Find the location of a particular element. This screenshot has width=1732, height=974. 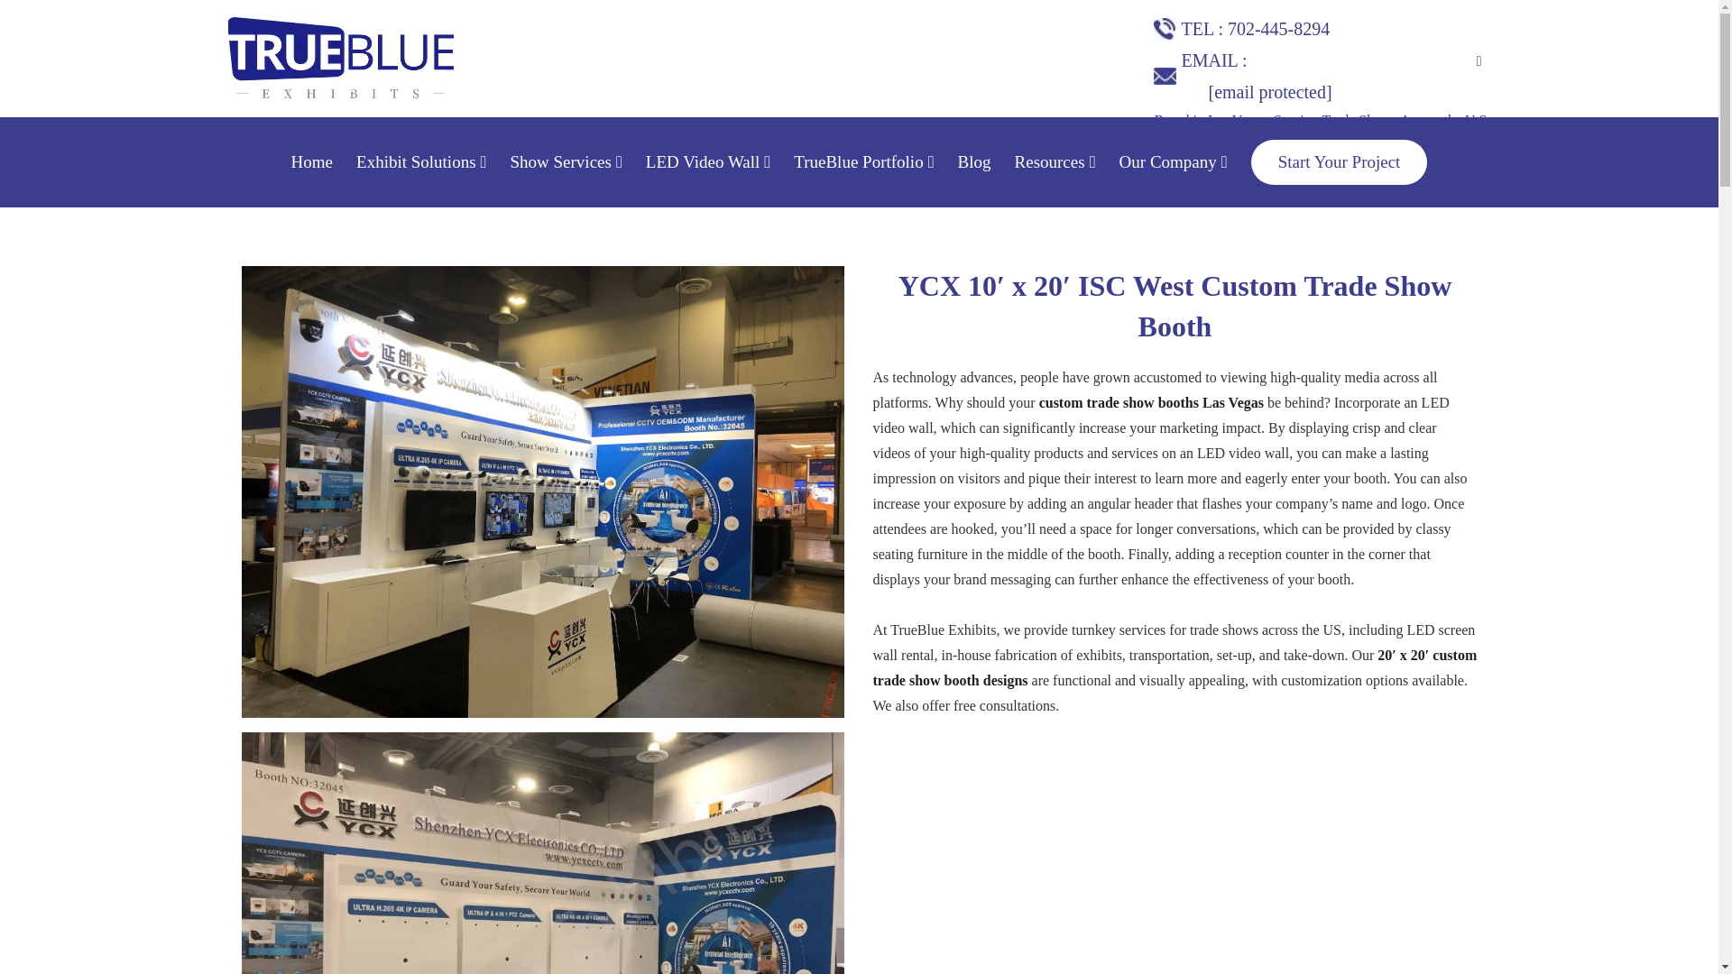

Resources is located at coordinates (1055, 162).